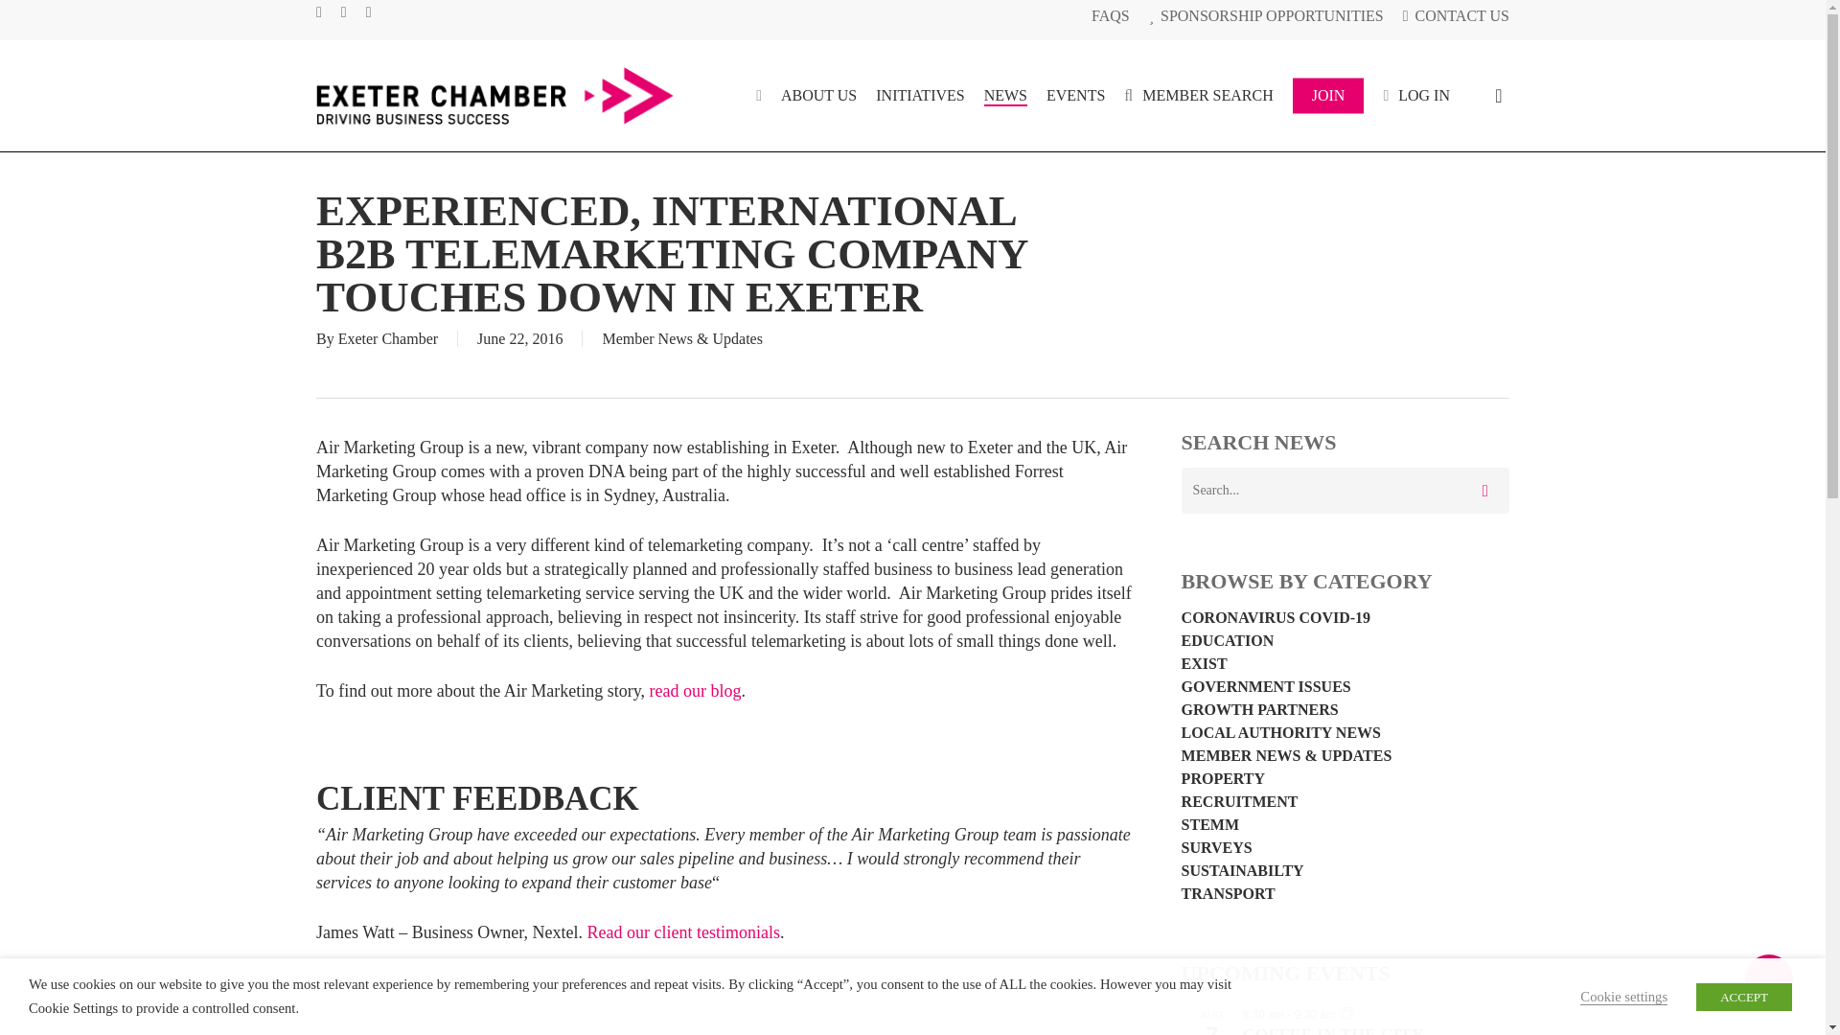 The width and height of the screenshot is (1840, 1035). Describe the element at coordinates (1455, 15) in the screenshot. I see `CONTACT US` at that location.